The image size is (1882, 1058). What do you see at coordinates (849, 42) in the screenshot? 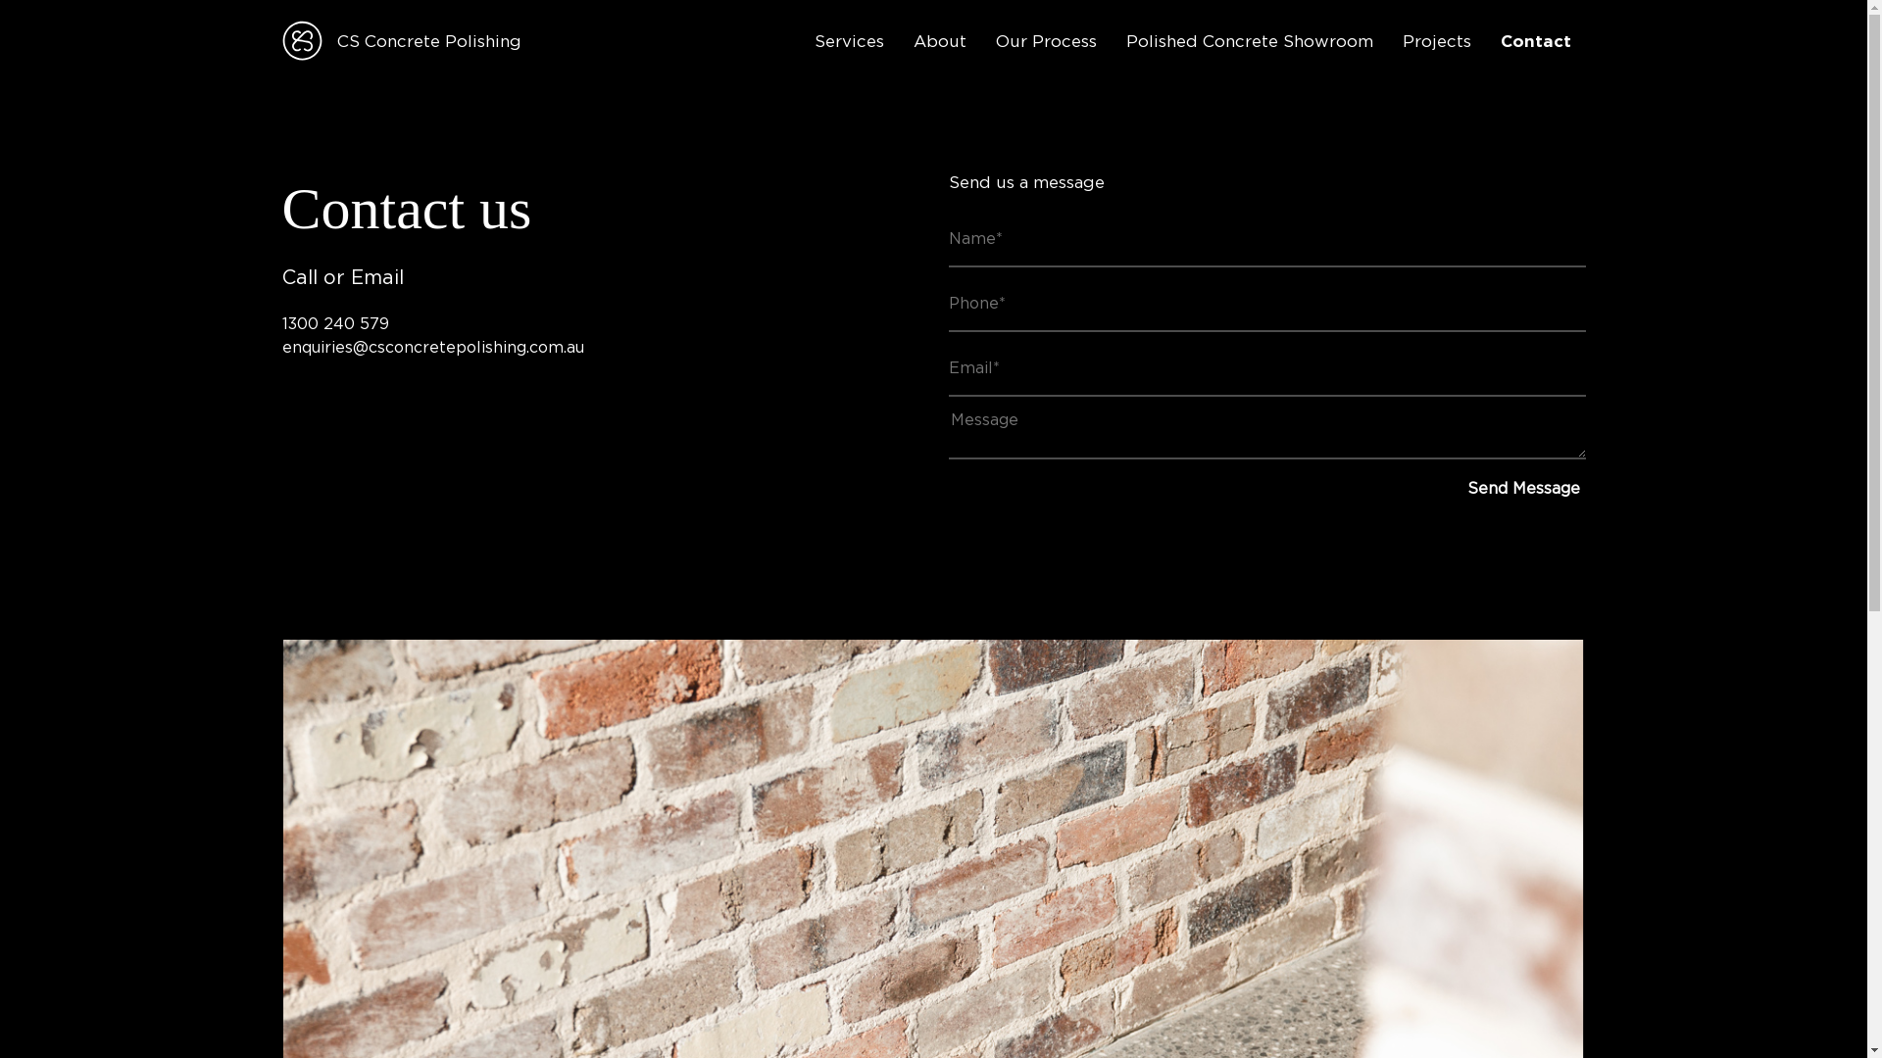
I see `Services` at bounding box center [849, 42].